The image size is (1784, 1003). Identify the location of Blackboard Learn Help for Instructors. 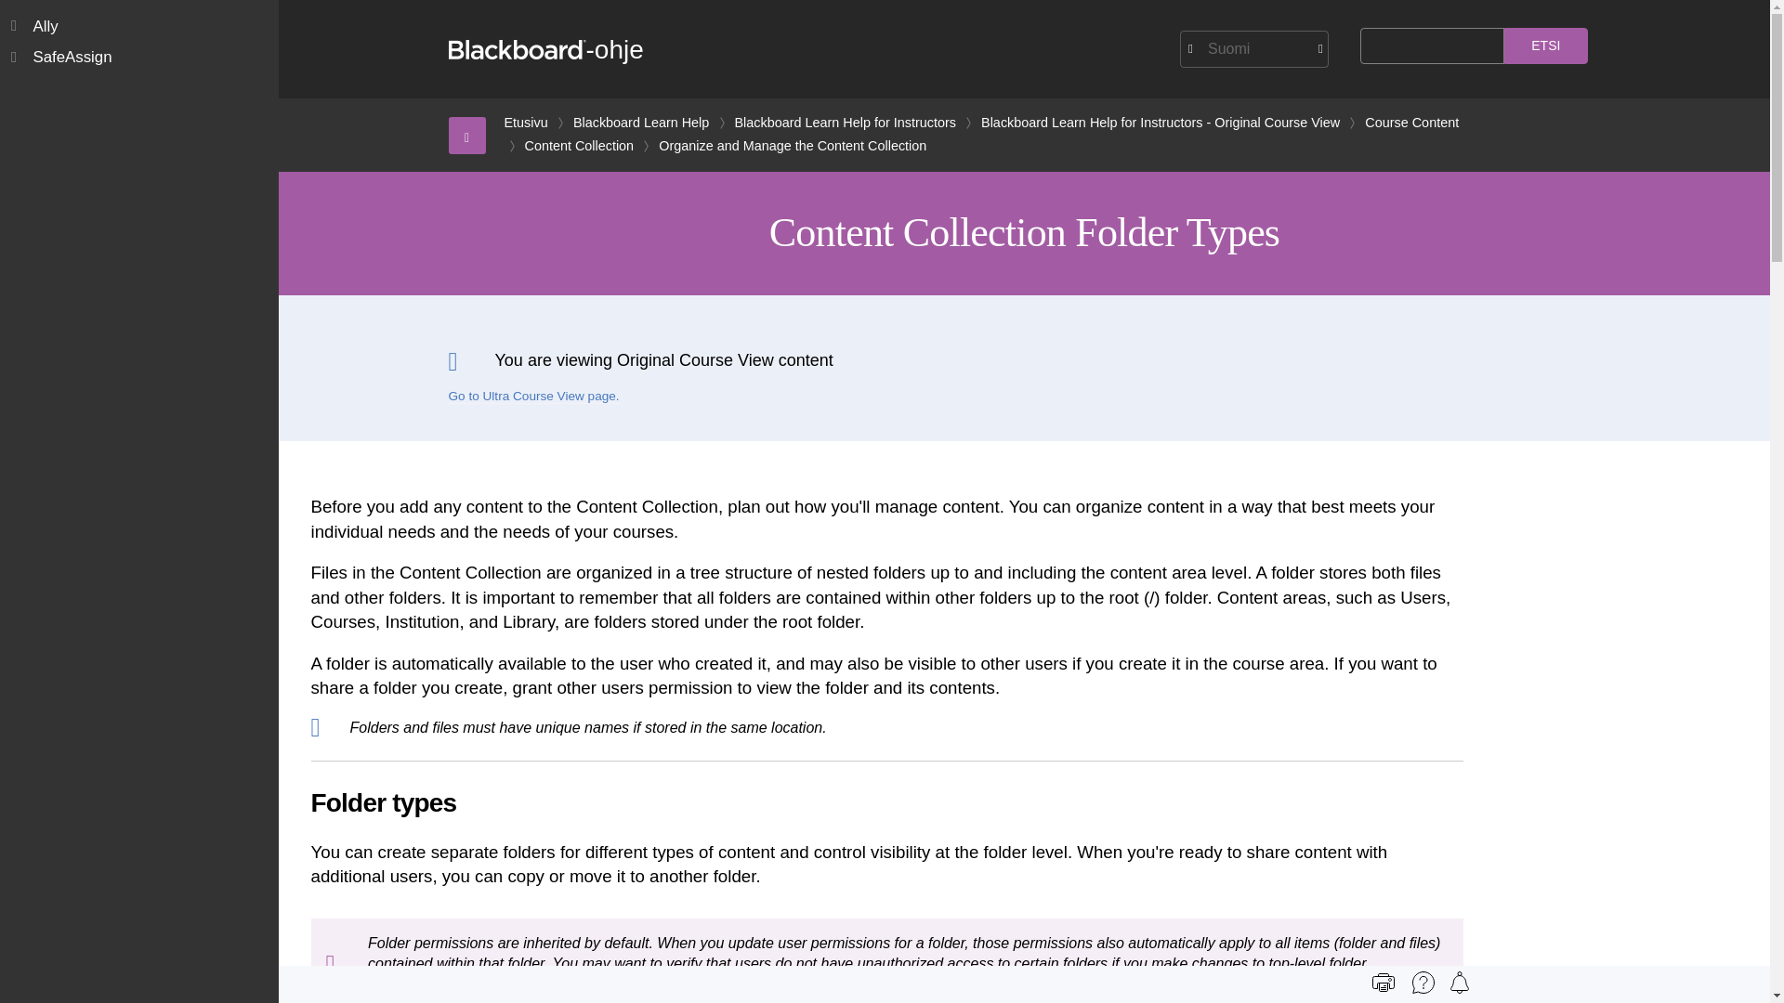
(846, 123).